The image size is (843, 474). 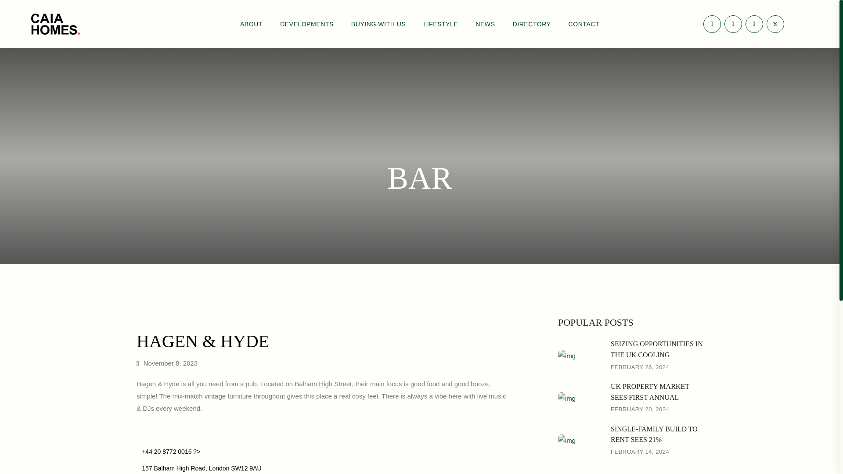 What do you see at coordinates (532, 24) in the screenshot?
I see `DIRECTORY` at bounding box center [532, 24].